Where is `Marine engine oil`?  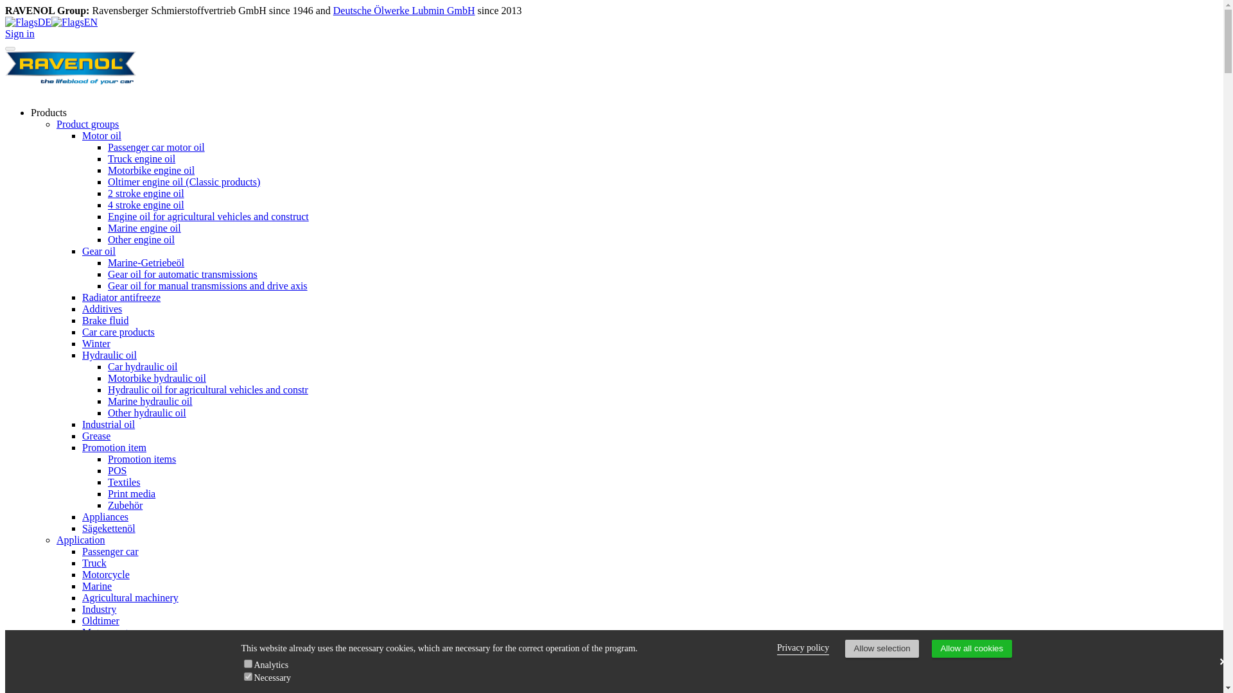
Marine engine oil is located at coordinates (144, 227).